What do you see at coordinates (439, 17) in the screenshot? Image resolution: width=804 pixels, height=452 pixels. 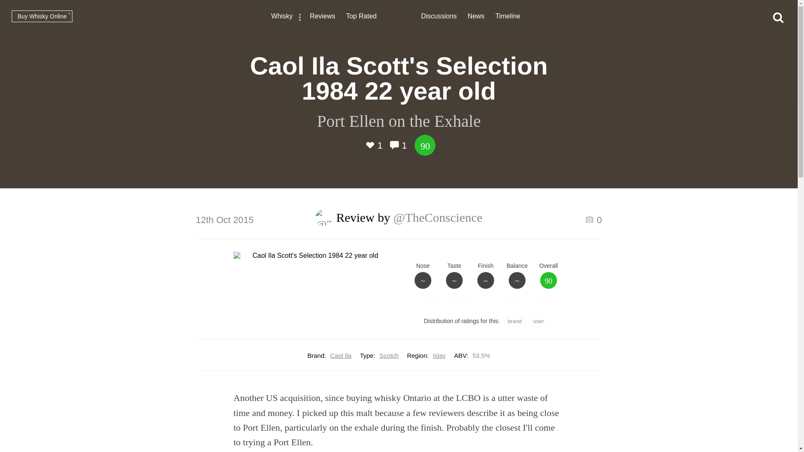 I see `Whisky discussions` at bounding box center [439, 17].